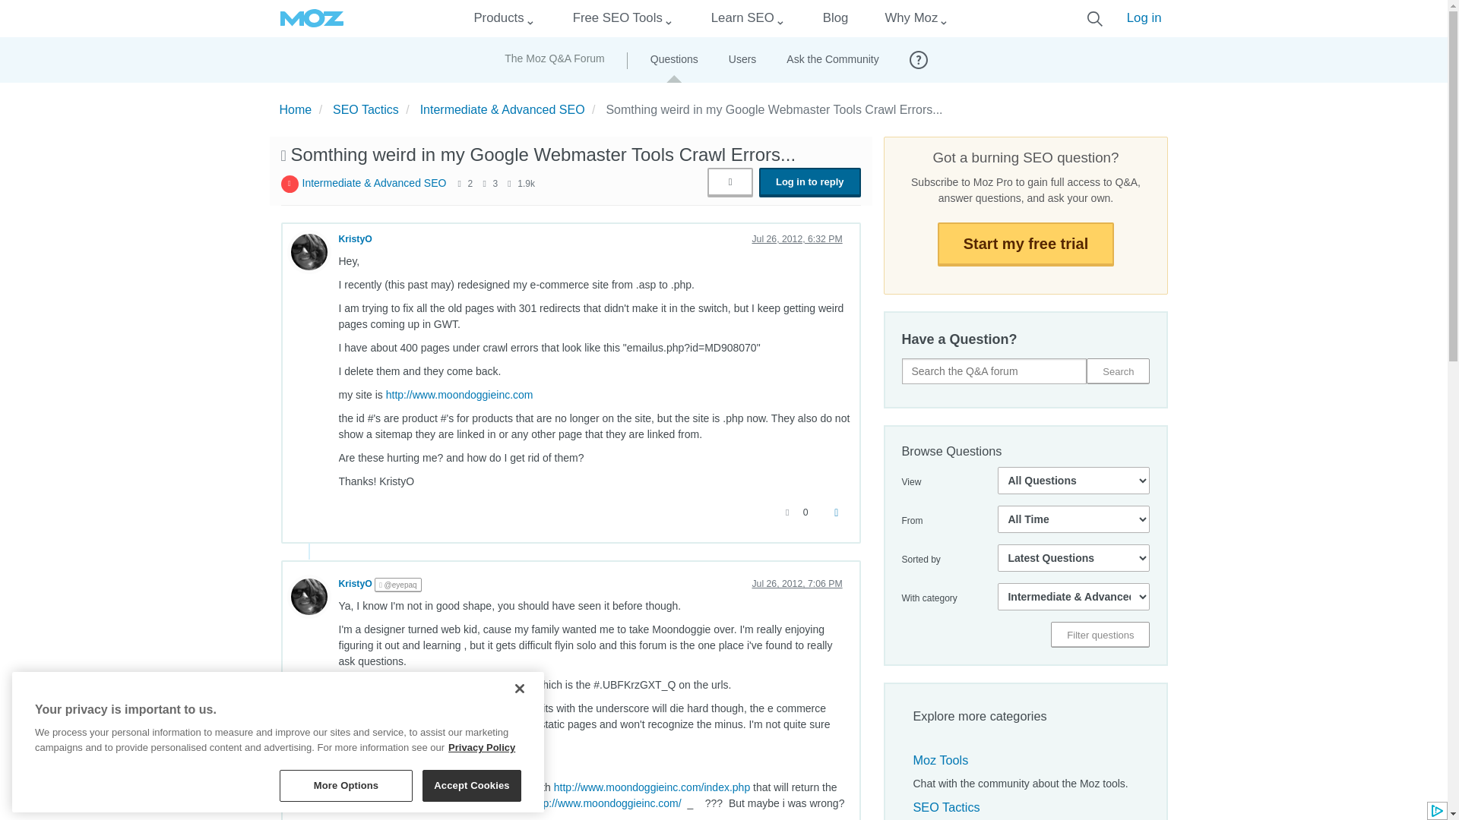 This screenshot has width=1459, height=820. What do you see at coordinates (312, 18) in the screenshot?
I see `Moz Home` at bounding box center [312, 18].